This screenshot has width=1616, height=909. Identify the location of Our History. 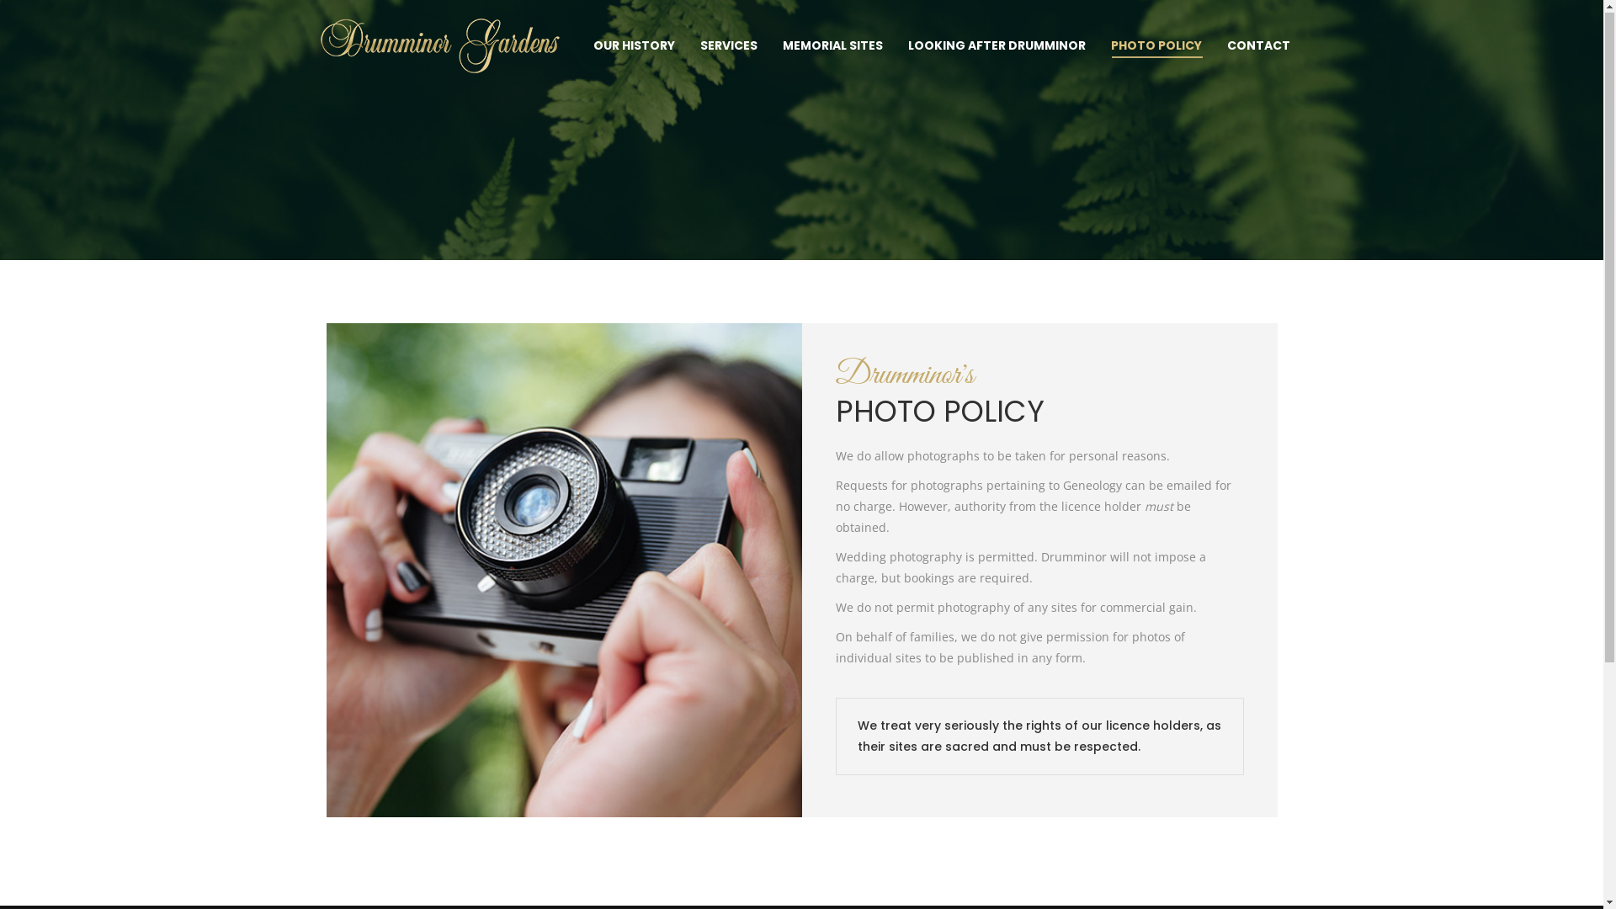
(352, 641).